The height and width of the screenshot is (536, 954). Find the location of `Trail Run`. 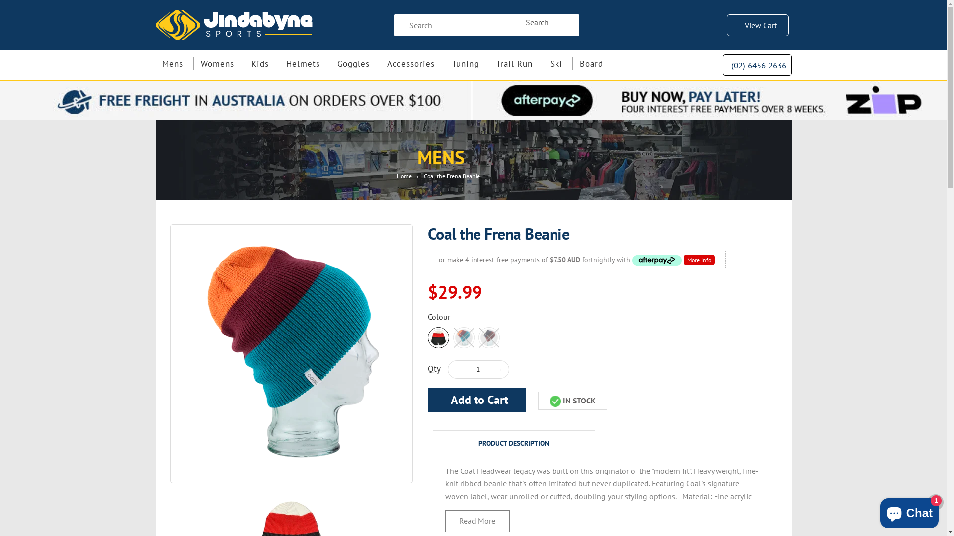

Trail Run is located at coordinates (535, 64).